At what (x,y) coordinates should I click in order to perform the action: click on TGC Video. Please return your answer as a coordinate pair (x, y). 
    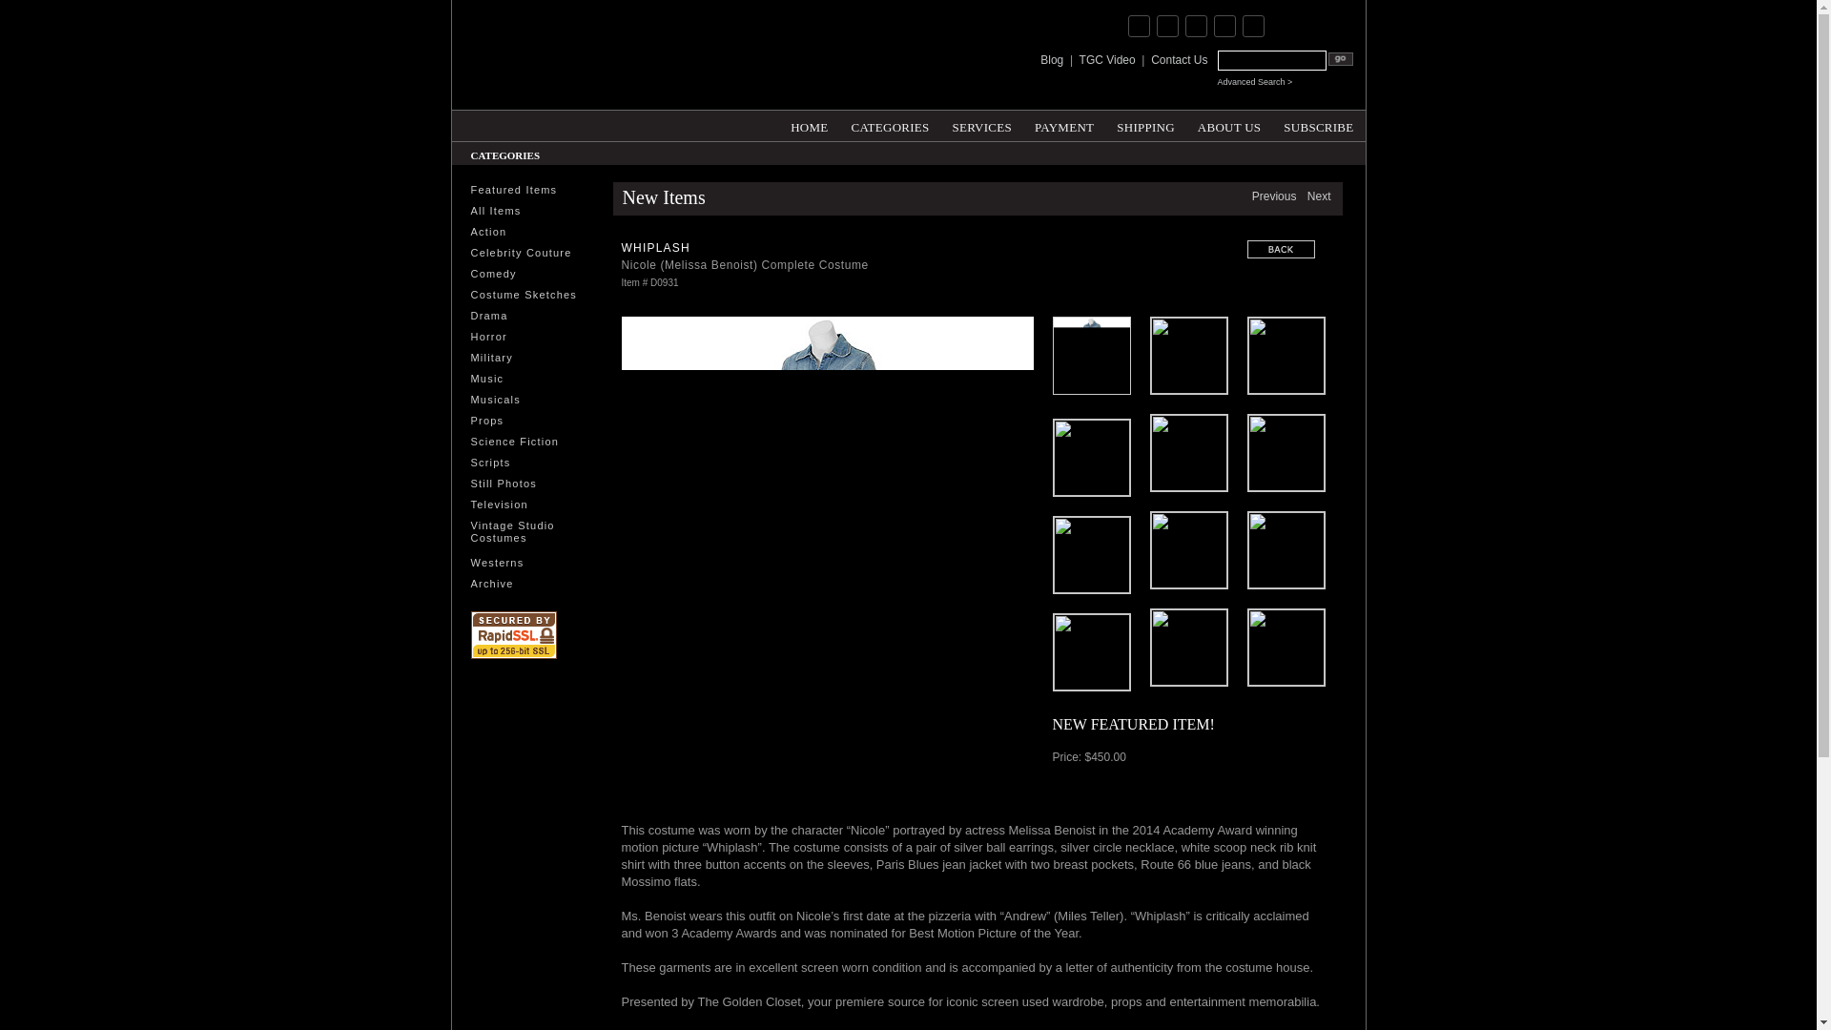
    Looking at the image, I should click on (1107, 60).